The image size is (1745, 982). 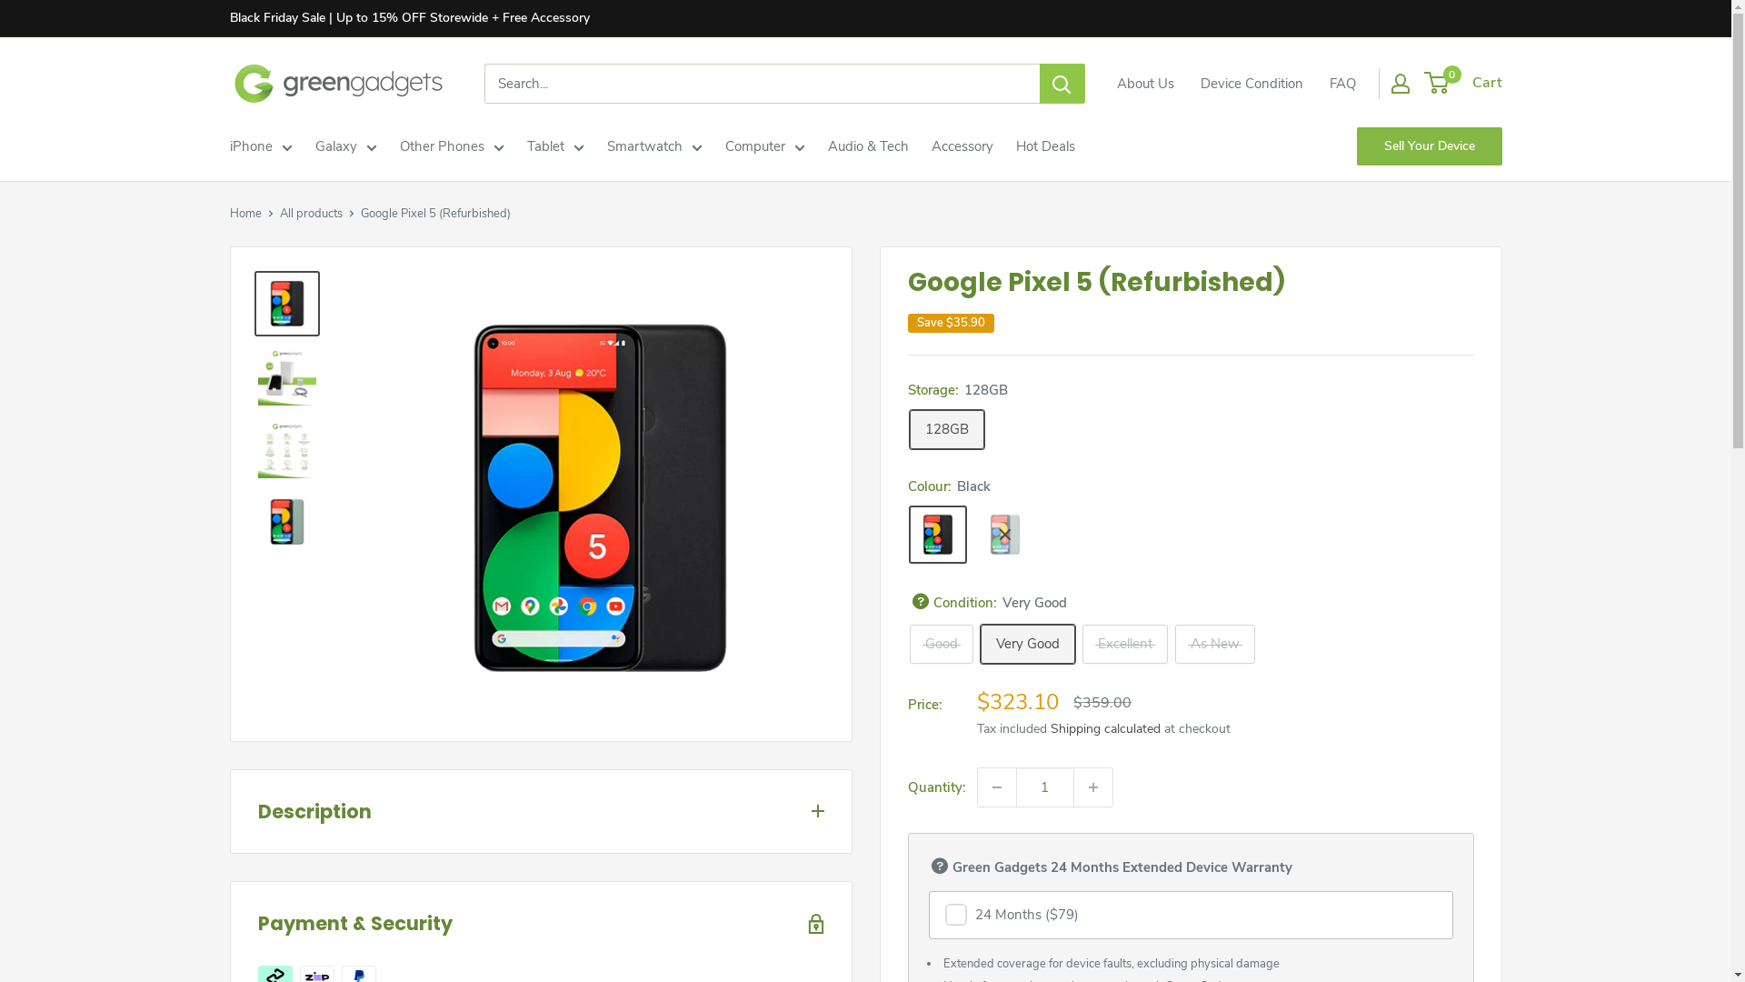 I want to click on Green, so click(x=1005, y=535).